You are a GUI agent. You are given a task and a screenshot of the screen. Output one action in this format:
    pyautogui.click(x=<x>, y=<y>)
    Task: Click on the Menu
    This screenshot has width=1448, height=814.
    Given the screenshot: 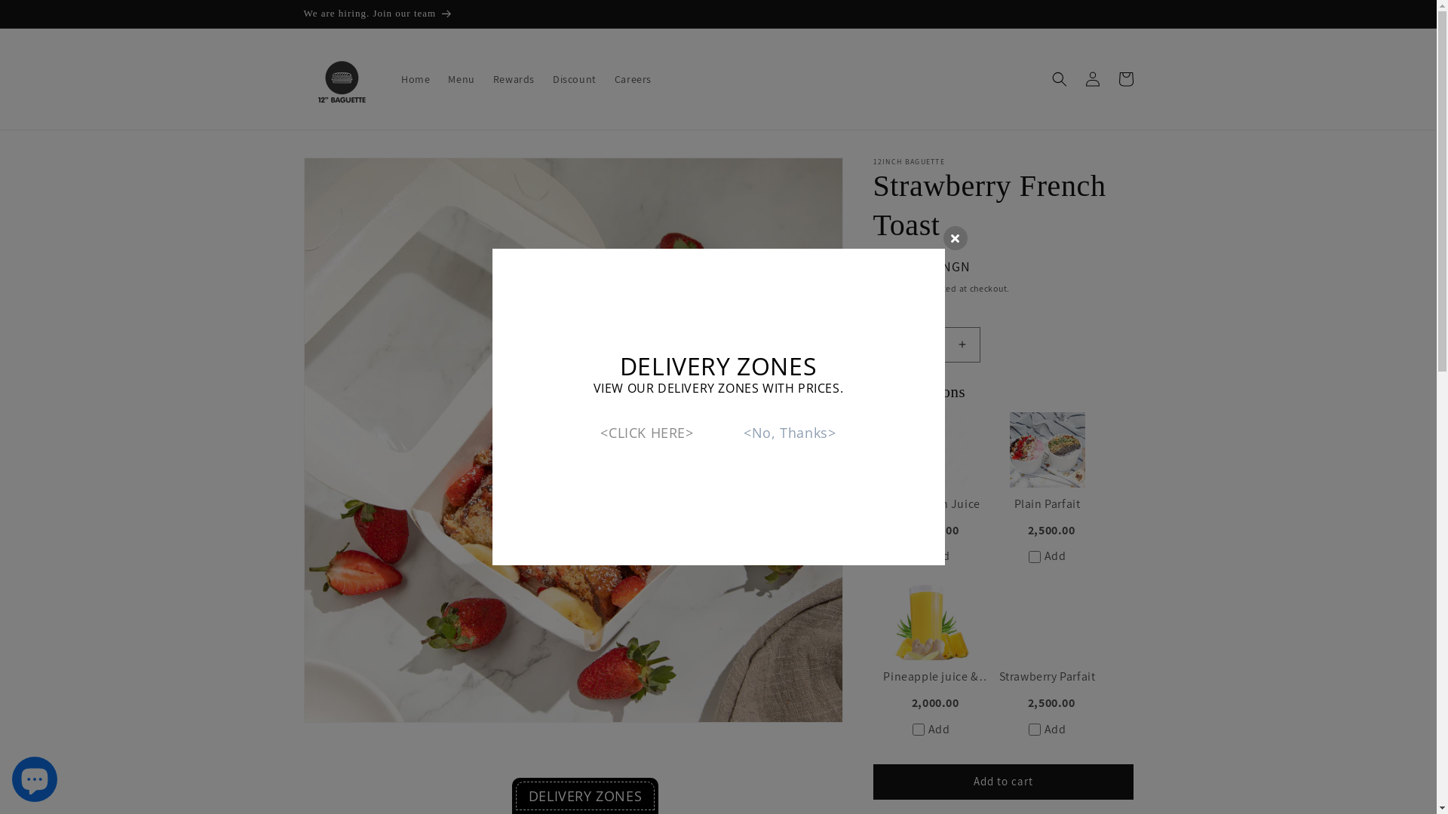 What is the action you would take?
    pyautogui.click(x=462, y=79)
    